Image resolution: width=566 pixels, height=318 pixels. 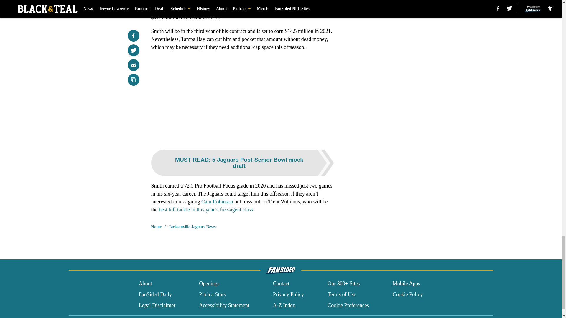 I want to click on Cam Robinson, so click(x=217, y=202).